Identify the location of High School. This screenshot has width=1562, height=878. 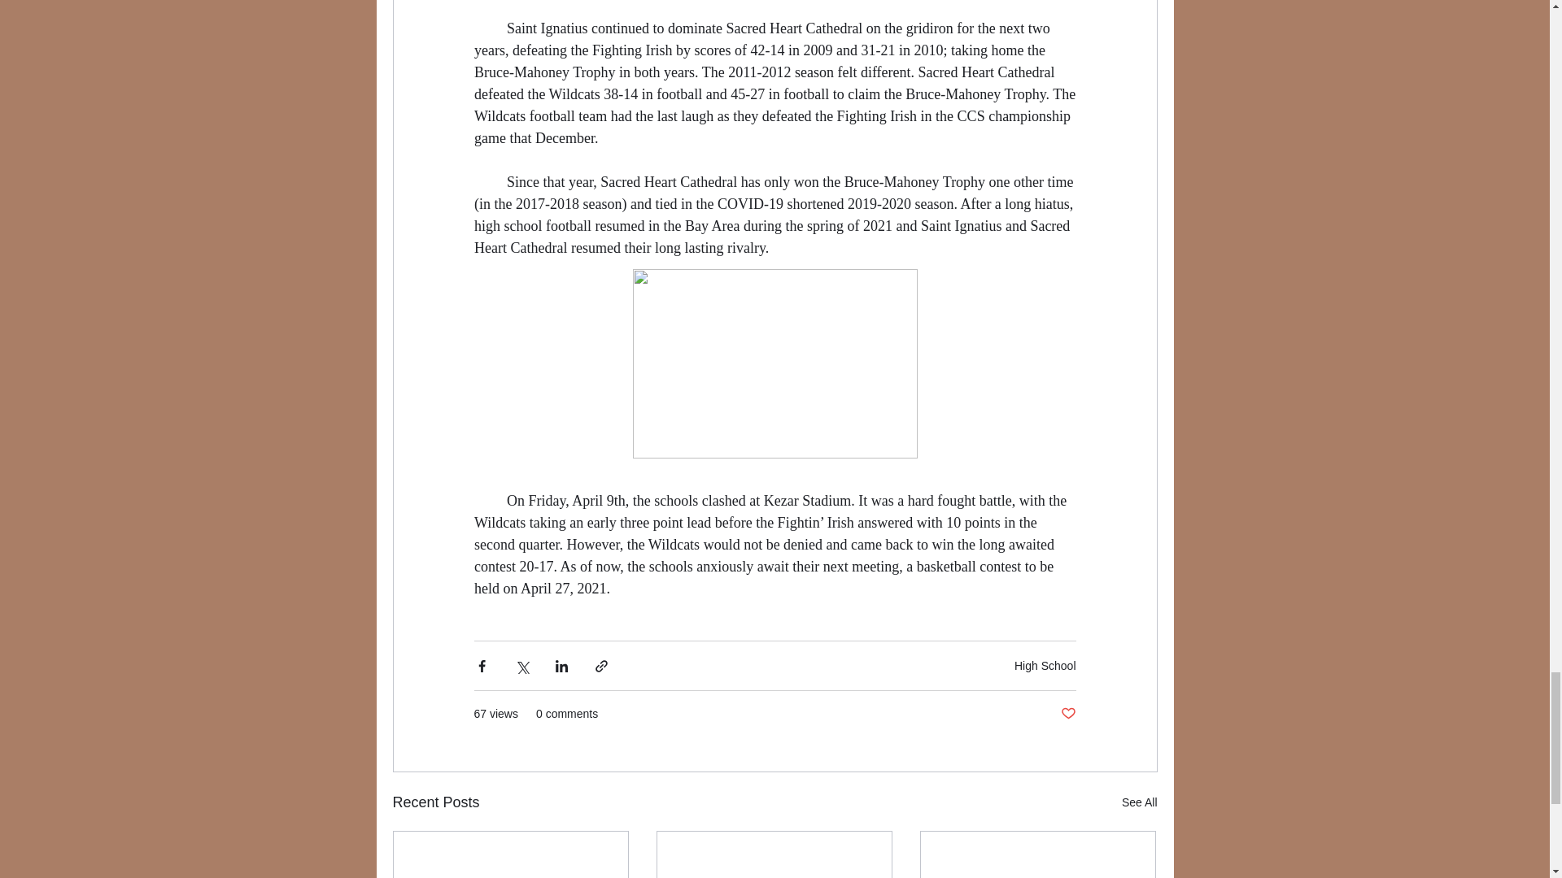
(1045, 666).